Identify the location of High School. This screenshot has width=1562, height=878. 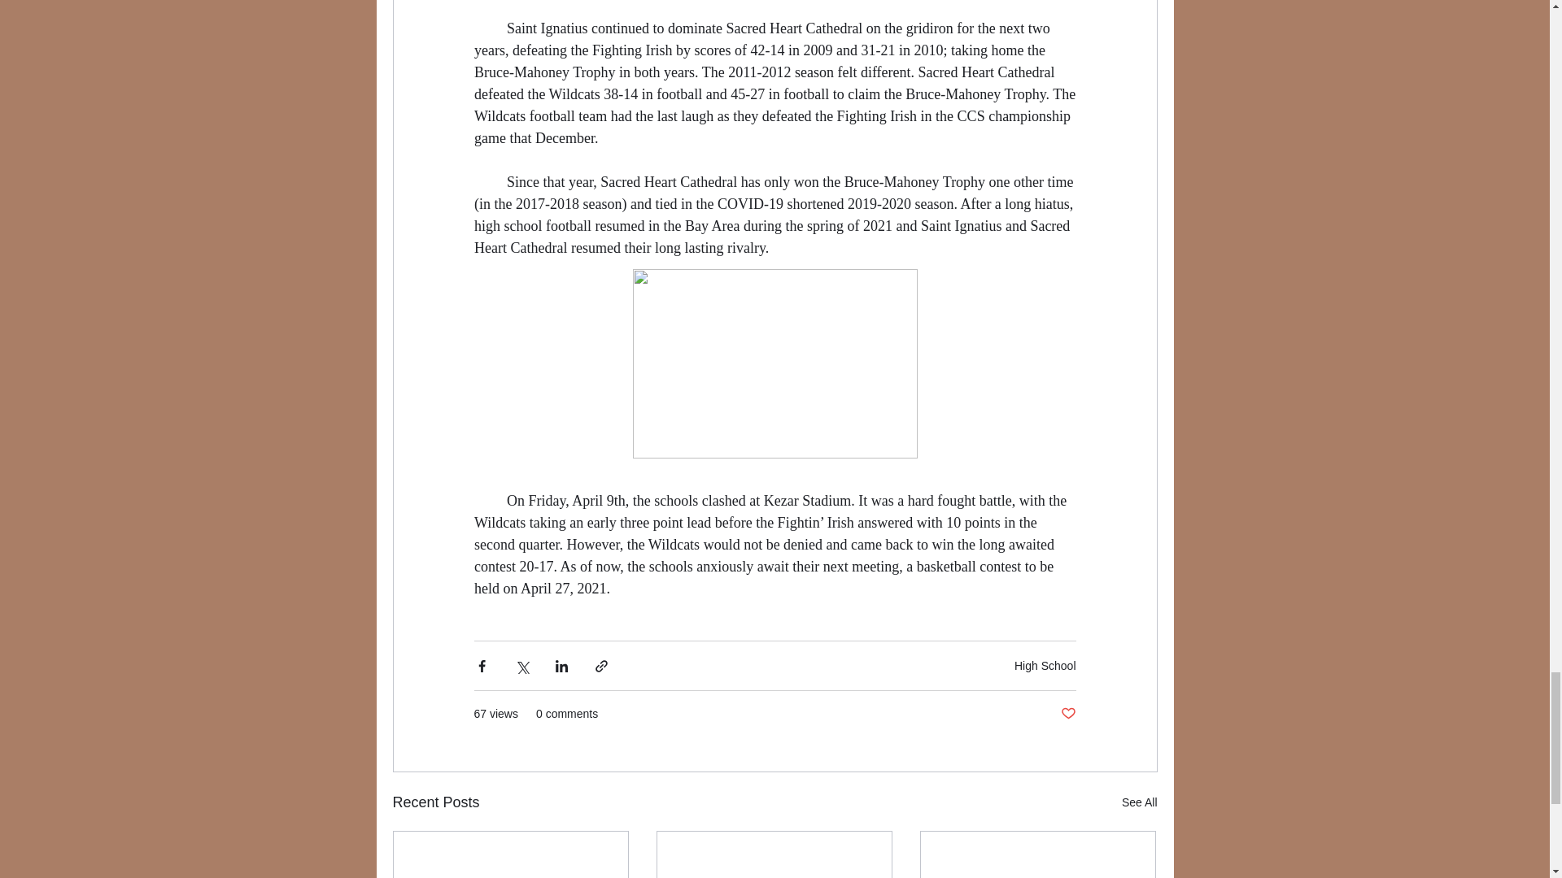
(1045, 666).